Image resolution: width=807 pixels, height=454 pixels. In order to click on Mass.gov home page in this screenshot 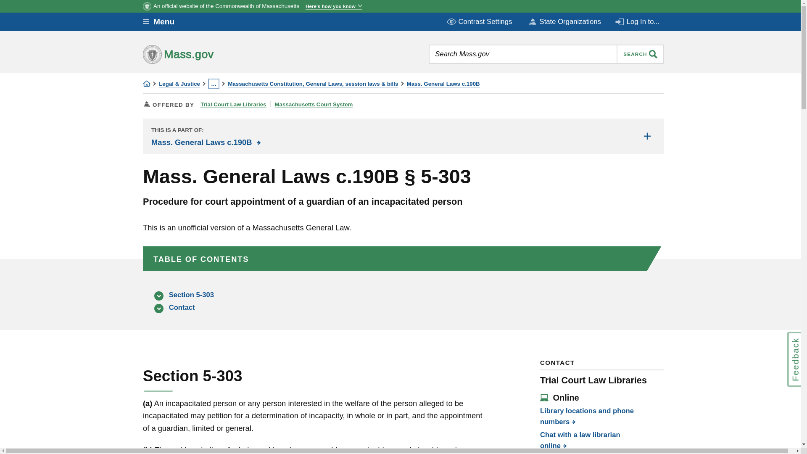, I will do `click(205, 54)`.